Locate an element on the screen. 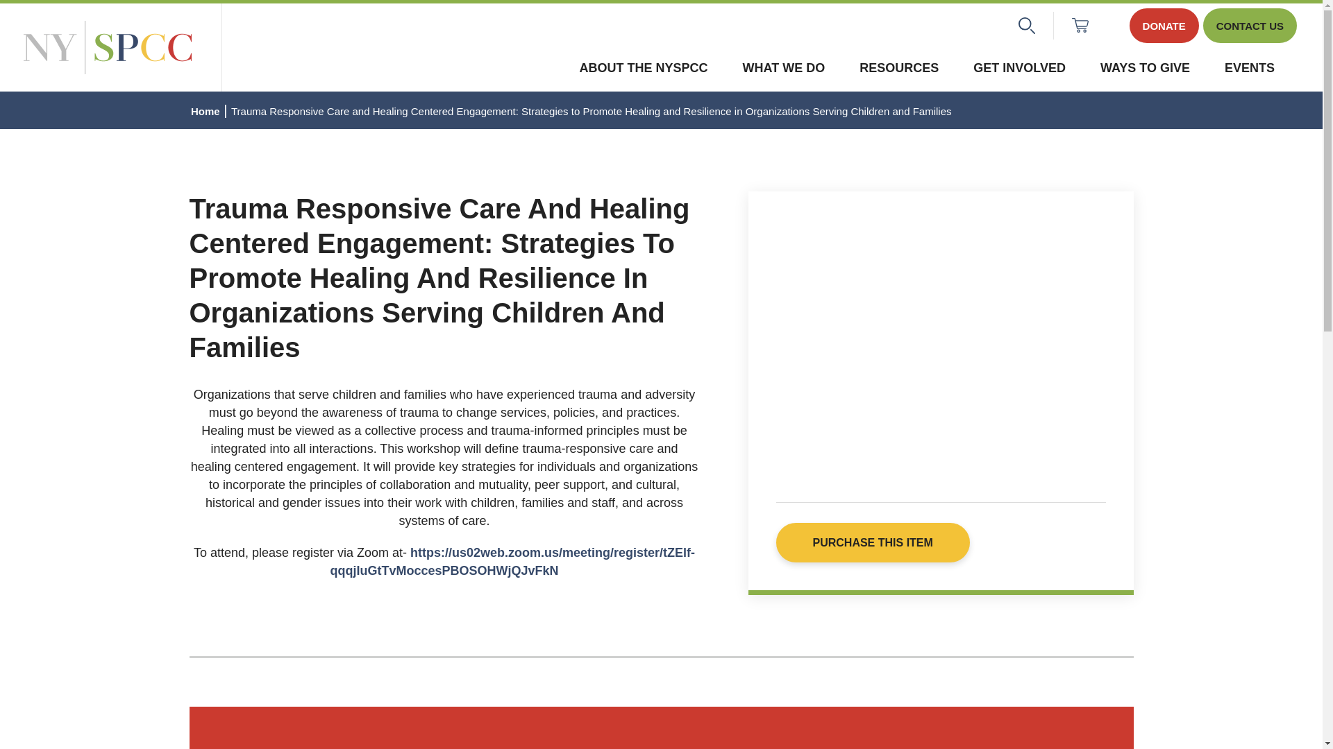  PURCHASE THIS ITEM is located at coordinates (873, 542).